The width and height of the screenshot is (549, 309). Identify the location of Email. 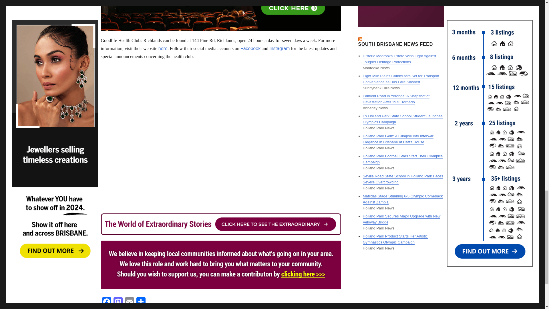
(129, 302).